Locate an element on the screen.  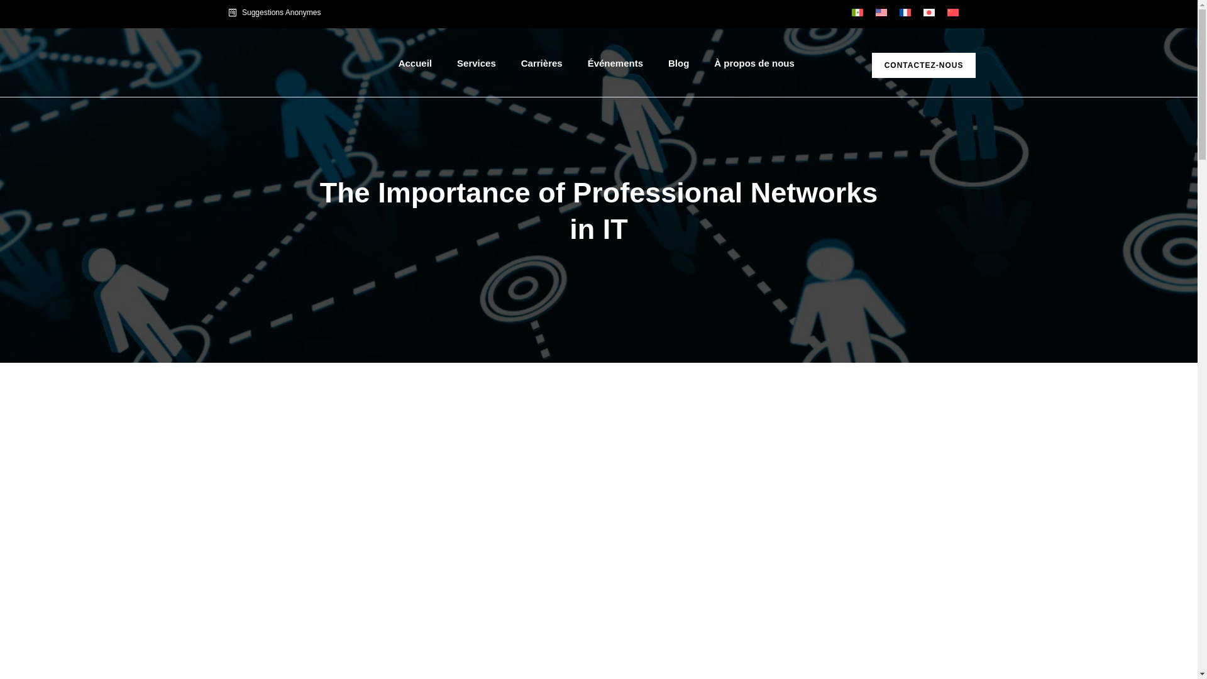
CONTACTEZ-NOUS is located at coordinates (924, 65).